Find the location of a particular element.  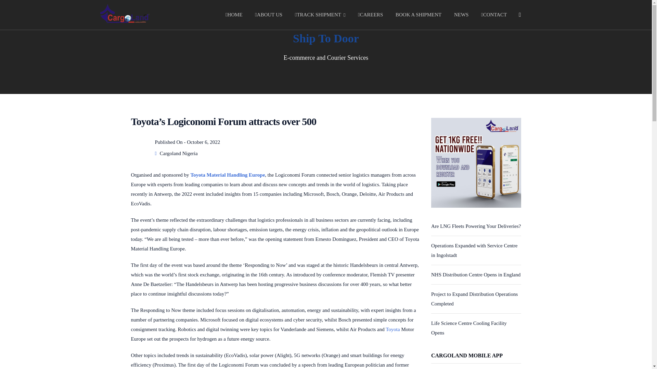

Toyota is located at coordinates (392, 329).